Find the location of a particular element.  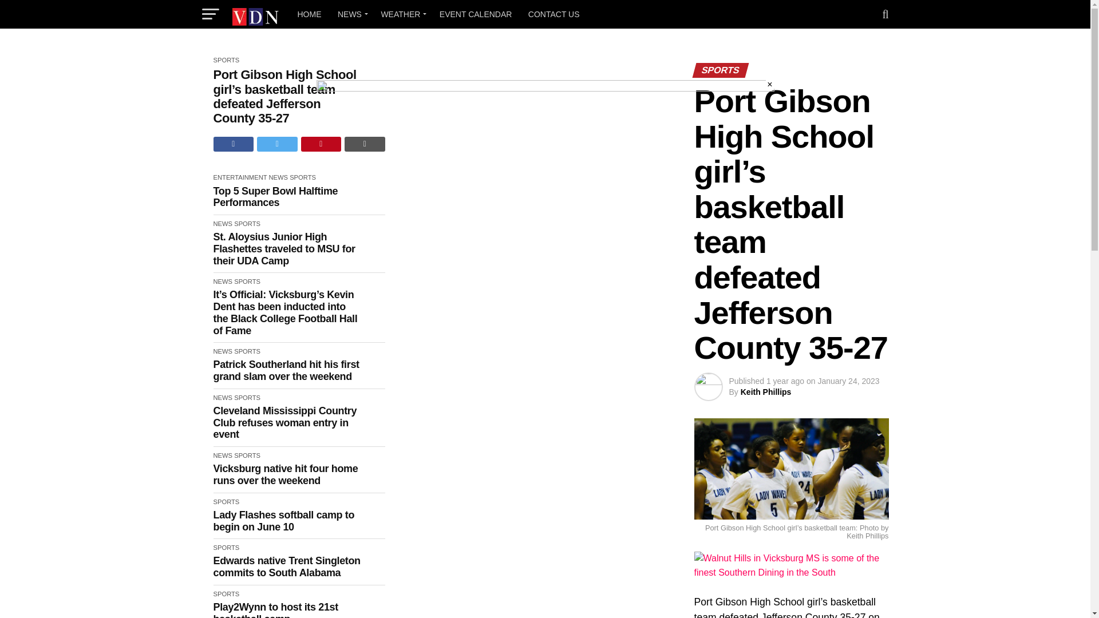

Pin This Post is located at coordinates (322, 144).